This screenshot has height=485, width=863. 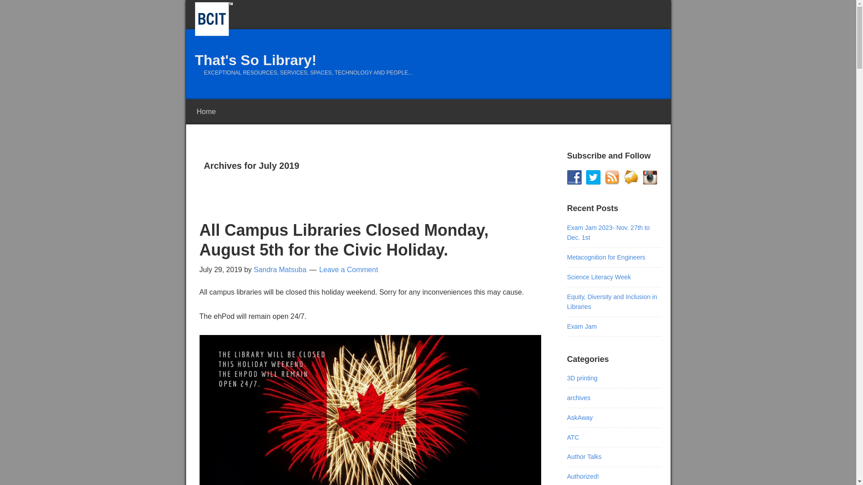 I want to click on Follow Us on Instagram, so click(x=650, y=177).